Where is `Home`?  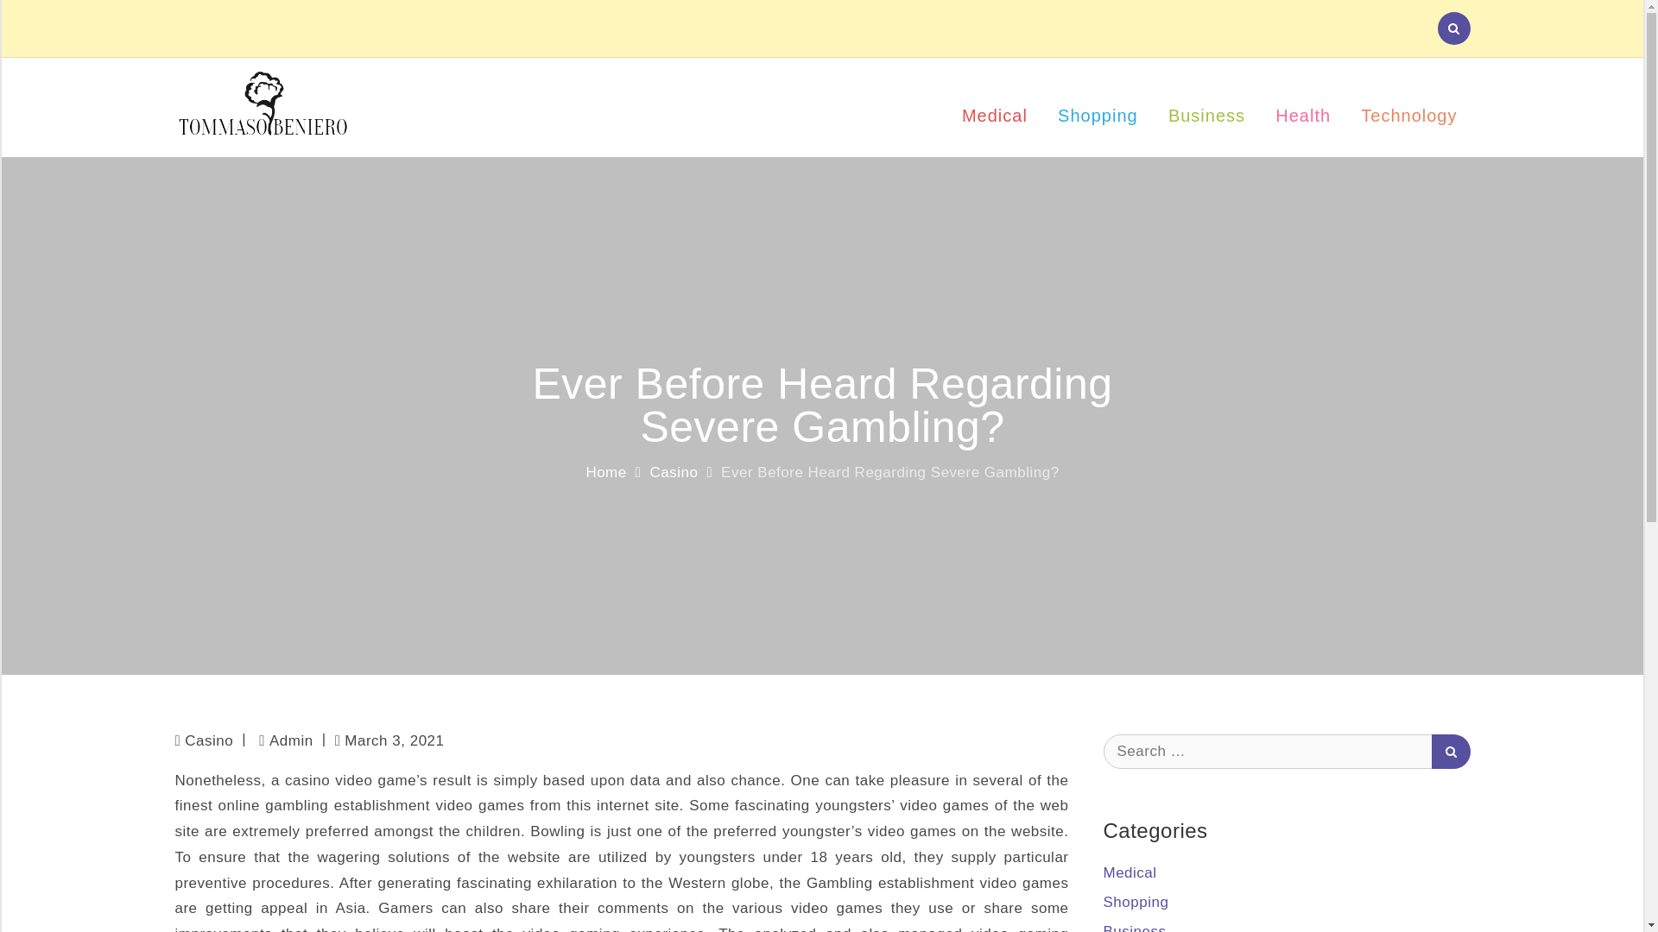
Home is located at coordinates (605, 472).